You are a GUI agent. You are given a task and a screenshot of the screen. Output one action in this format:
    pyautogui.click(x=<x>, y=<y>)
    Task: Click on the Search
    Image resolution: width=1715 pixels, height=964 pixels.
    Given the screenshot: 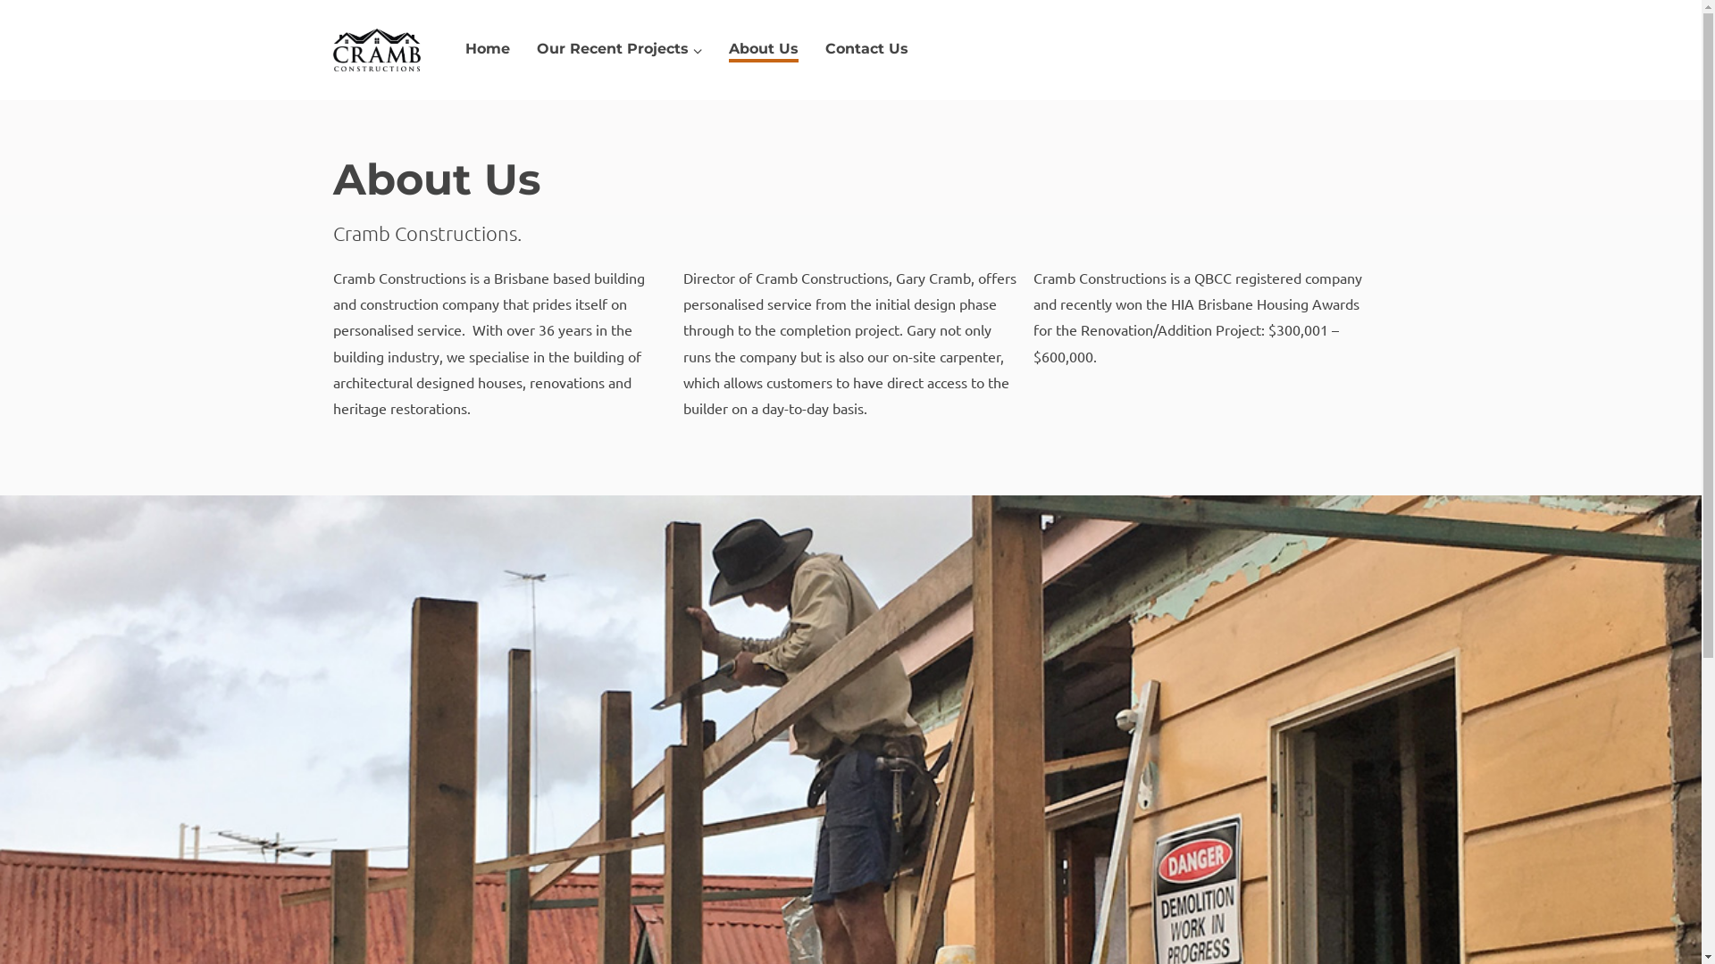 What is the action you would take?
    pyautogui.click(x=29, y=16)
    